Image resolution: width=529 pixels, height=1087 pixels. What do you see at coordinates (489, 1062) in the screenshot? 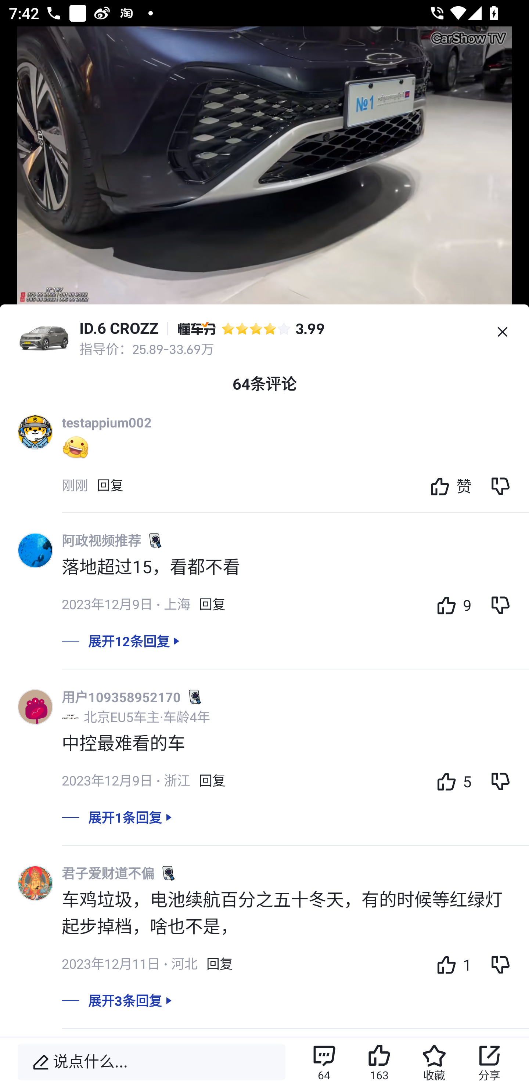
I see ` 分享` at bounding box center [489, 1062].